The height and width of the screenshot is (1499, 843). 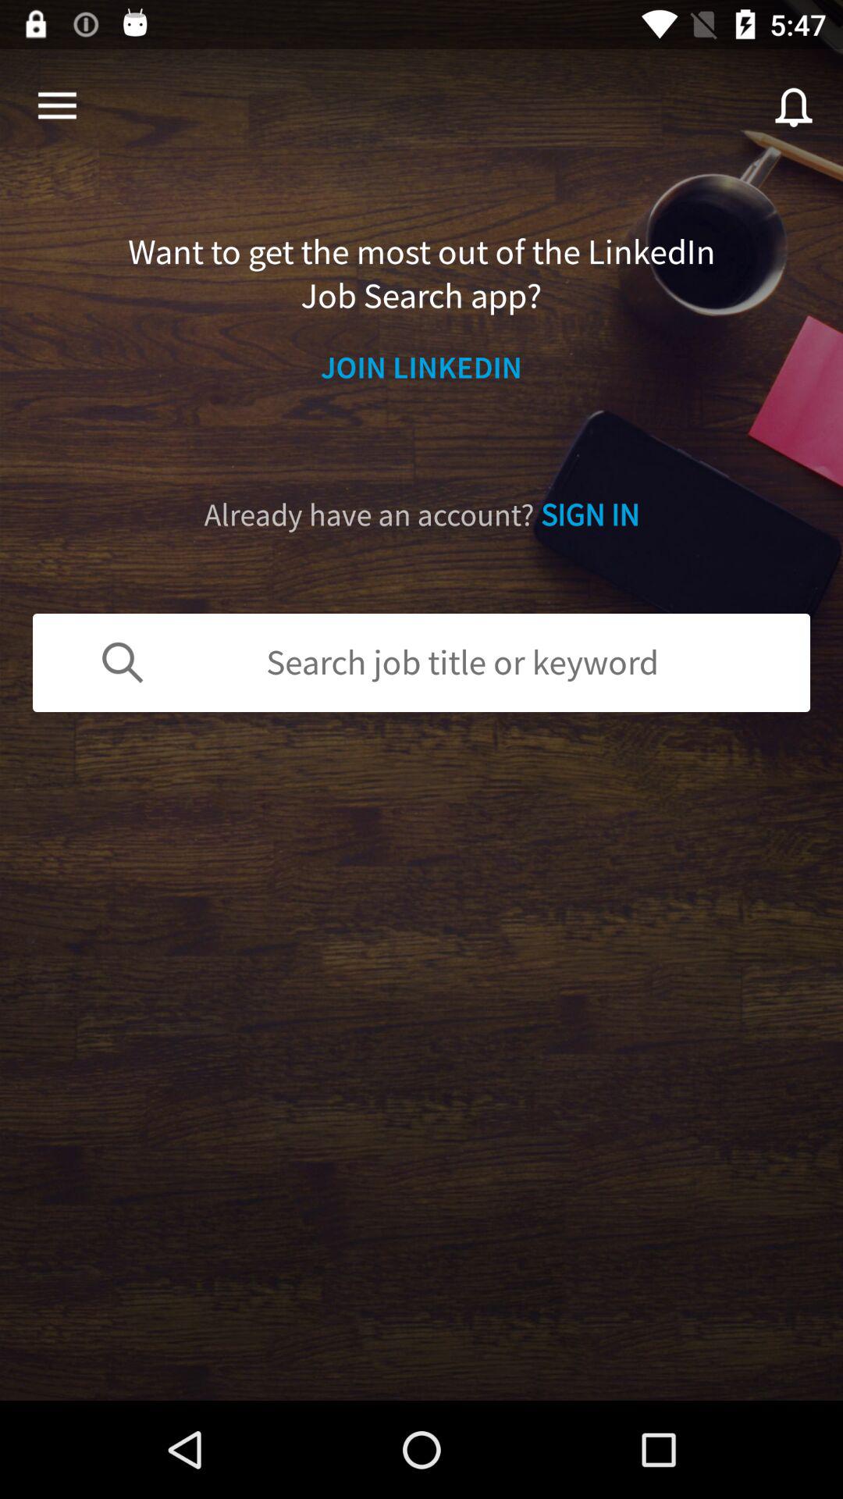 I want to click on select the item above already have an, so click(x=421, y=367).